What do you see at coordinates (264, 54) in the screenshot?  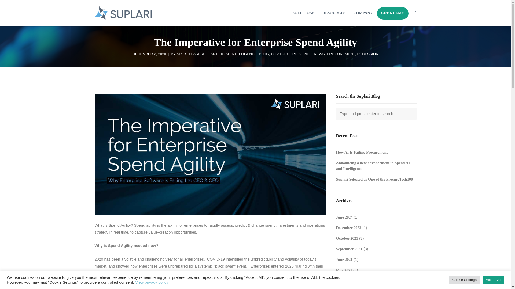 I see `View all posts in Blog` at bounding box center [264, 54].